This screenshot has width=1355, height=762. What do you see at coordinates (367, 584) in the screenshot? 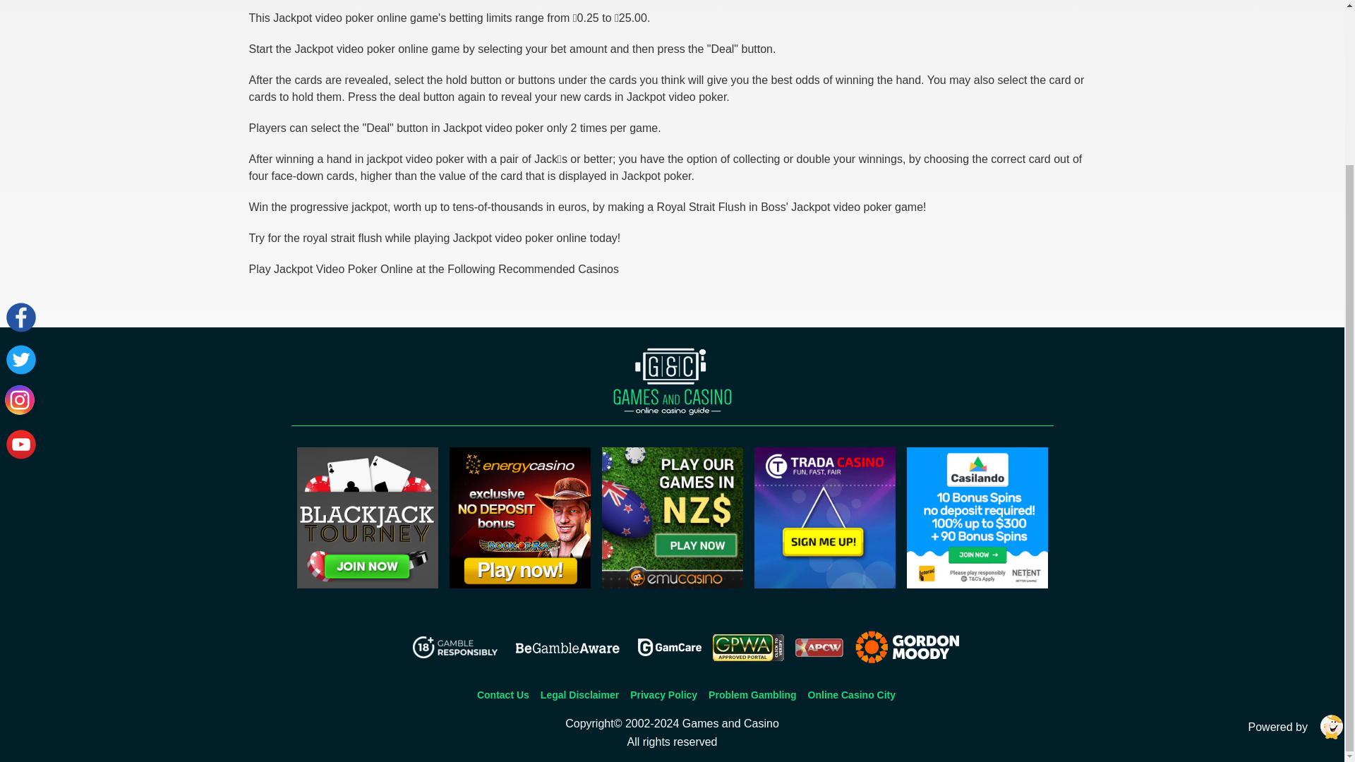
I see `Vegas Crest Casino` at bounding box center [367, 584].